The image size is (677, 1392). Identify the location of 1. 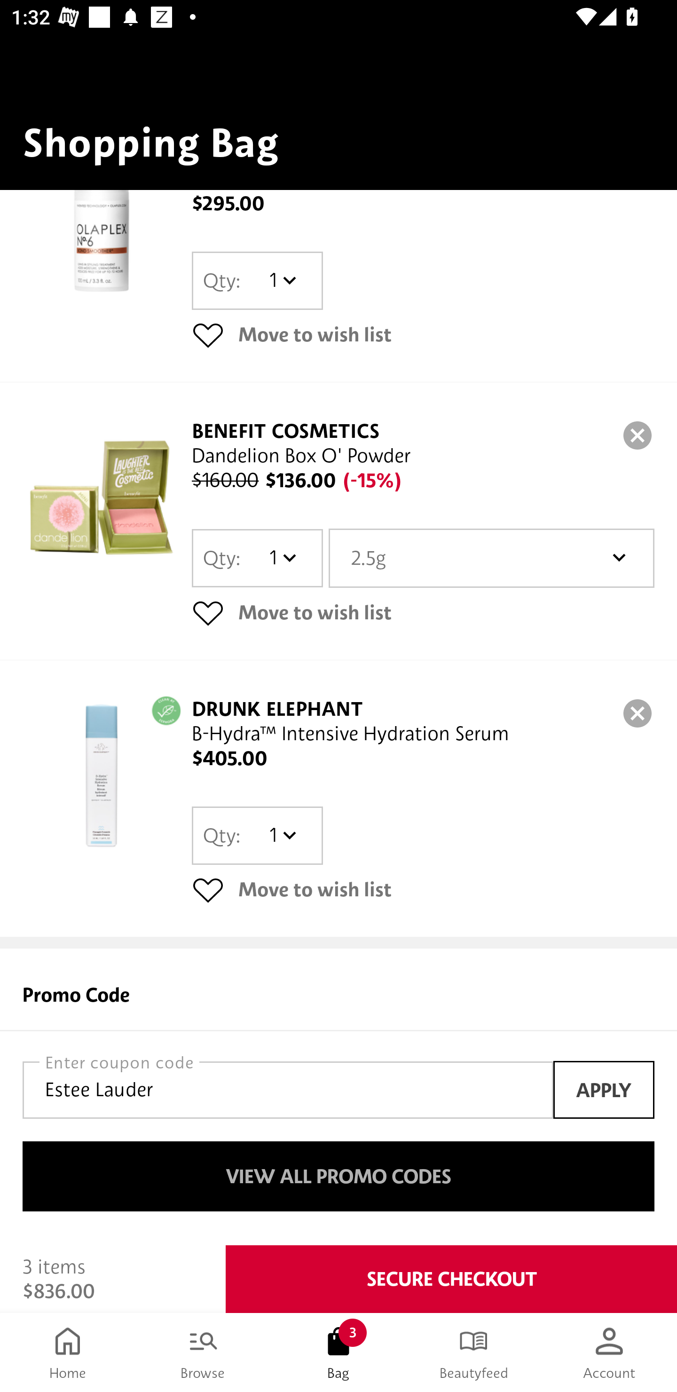
(282, 835).